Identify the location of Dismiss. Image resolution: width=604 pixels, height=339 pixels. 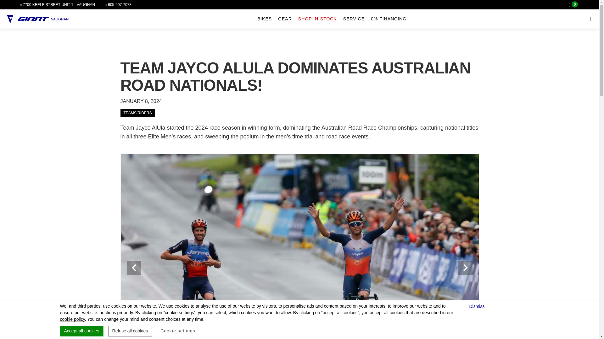
(478, 306).